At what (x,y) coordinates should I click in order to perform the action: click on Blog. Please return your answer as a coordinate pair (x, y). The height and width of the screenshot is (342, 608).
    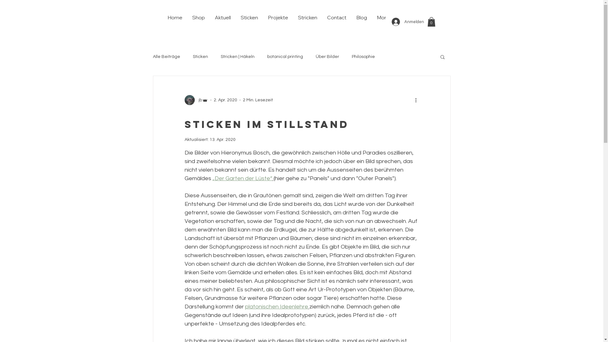
    Looking at the image, I should click on (361, 22).